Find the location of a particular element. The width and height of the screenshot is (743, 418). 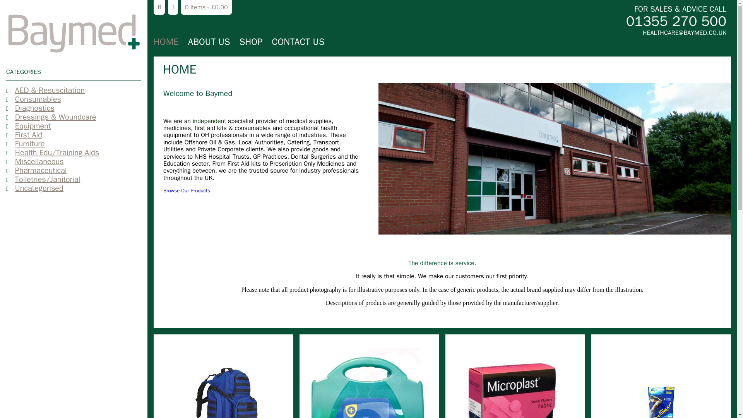

Furniture is located at coordinates (27, 144).